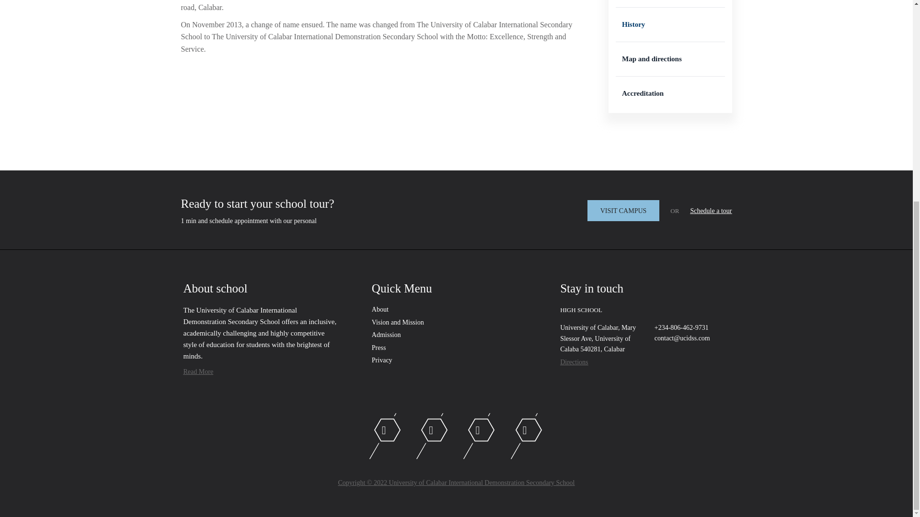 This screenshot has width=920, height=517. What do you see at coordinates (398, 323) in the screenshot?
I see `Vision and mission` at bounding box center [398, 323].